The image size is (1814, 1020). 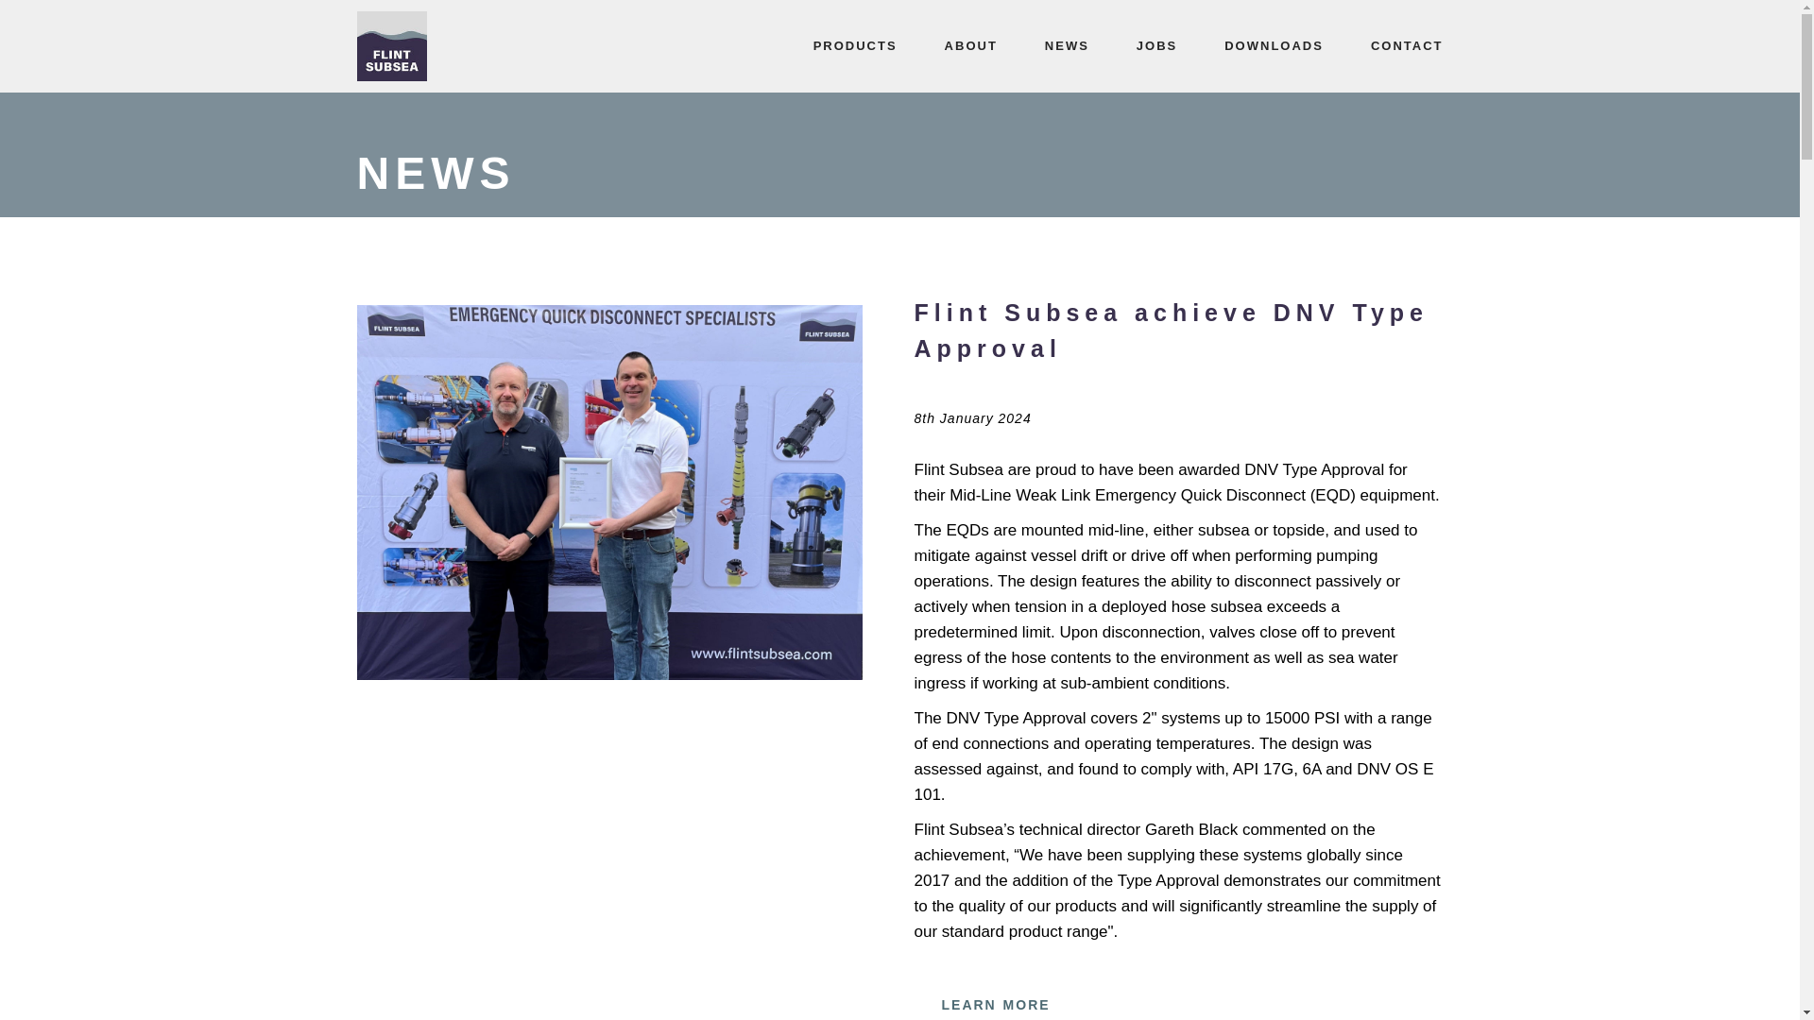 What do you see at coordinates (854, 46) in the screenshot?
I see `PRODUCTS` at bounding box center [854, 46].